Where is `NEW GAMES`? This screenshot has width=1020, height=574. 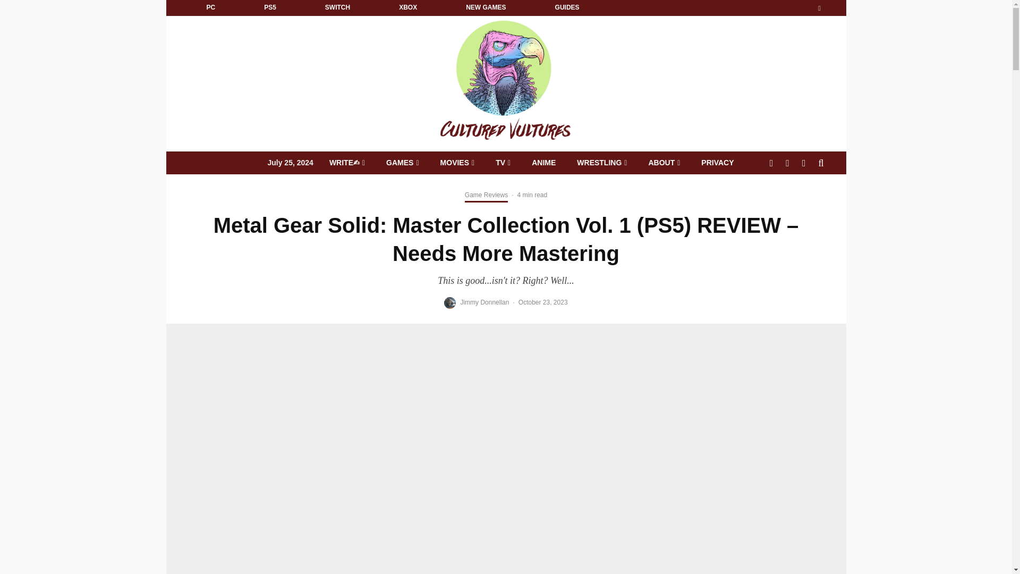
NEW GAMES is located at coordinates (486, 8).